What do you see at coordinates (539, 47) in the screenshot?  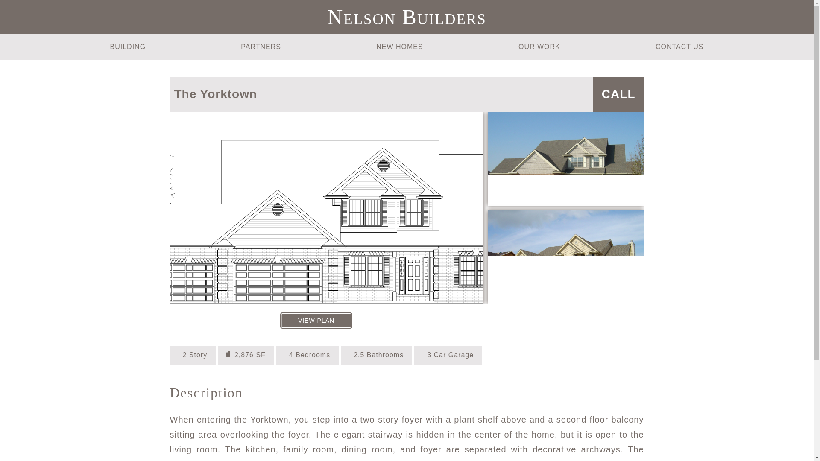 I see `OUR WORK` at bounding box center [539, 47].